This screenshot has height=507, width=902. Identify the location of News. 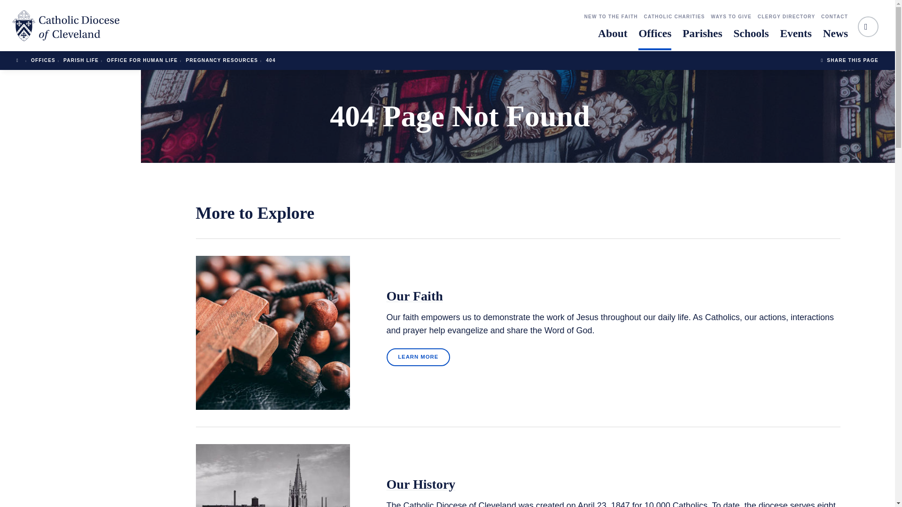
(835, 38).